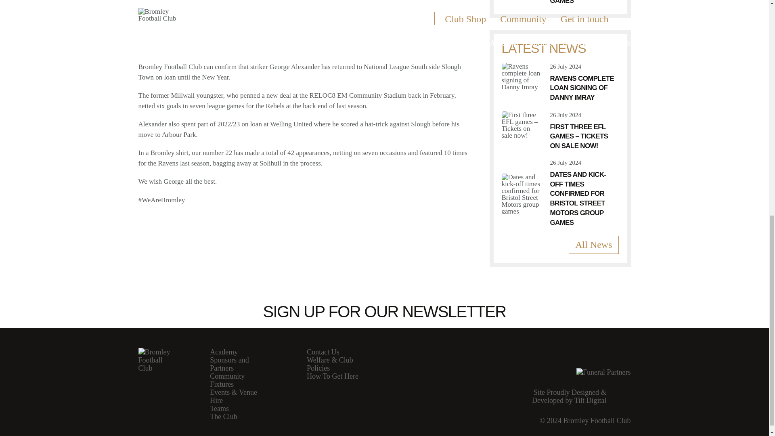  What do you see at coordinates (576, 398) in the screenshot?
I see `Web Design Kent` at bounding box center [576, 398].